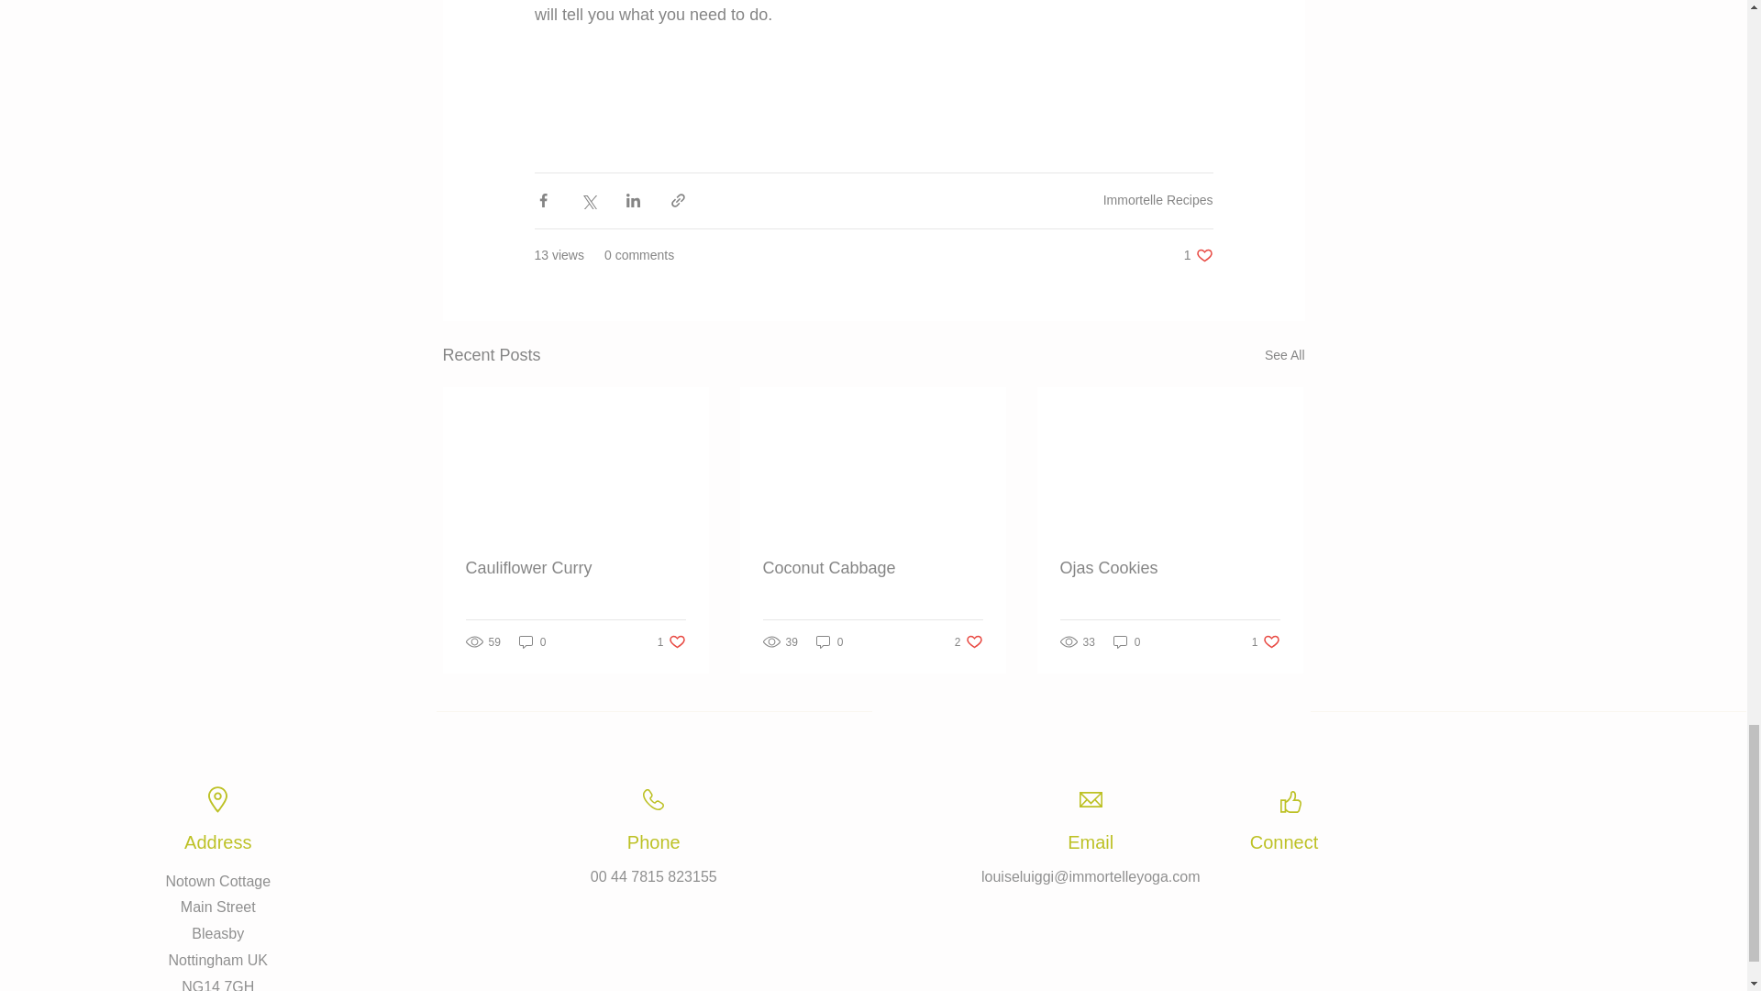 This screenshot has width=1761, height=991. Describe the element at coordinates (829, 641) in the screenshot. I see `Coconut Cabbage` at that location.